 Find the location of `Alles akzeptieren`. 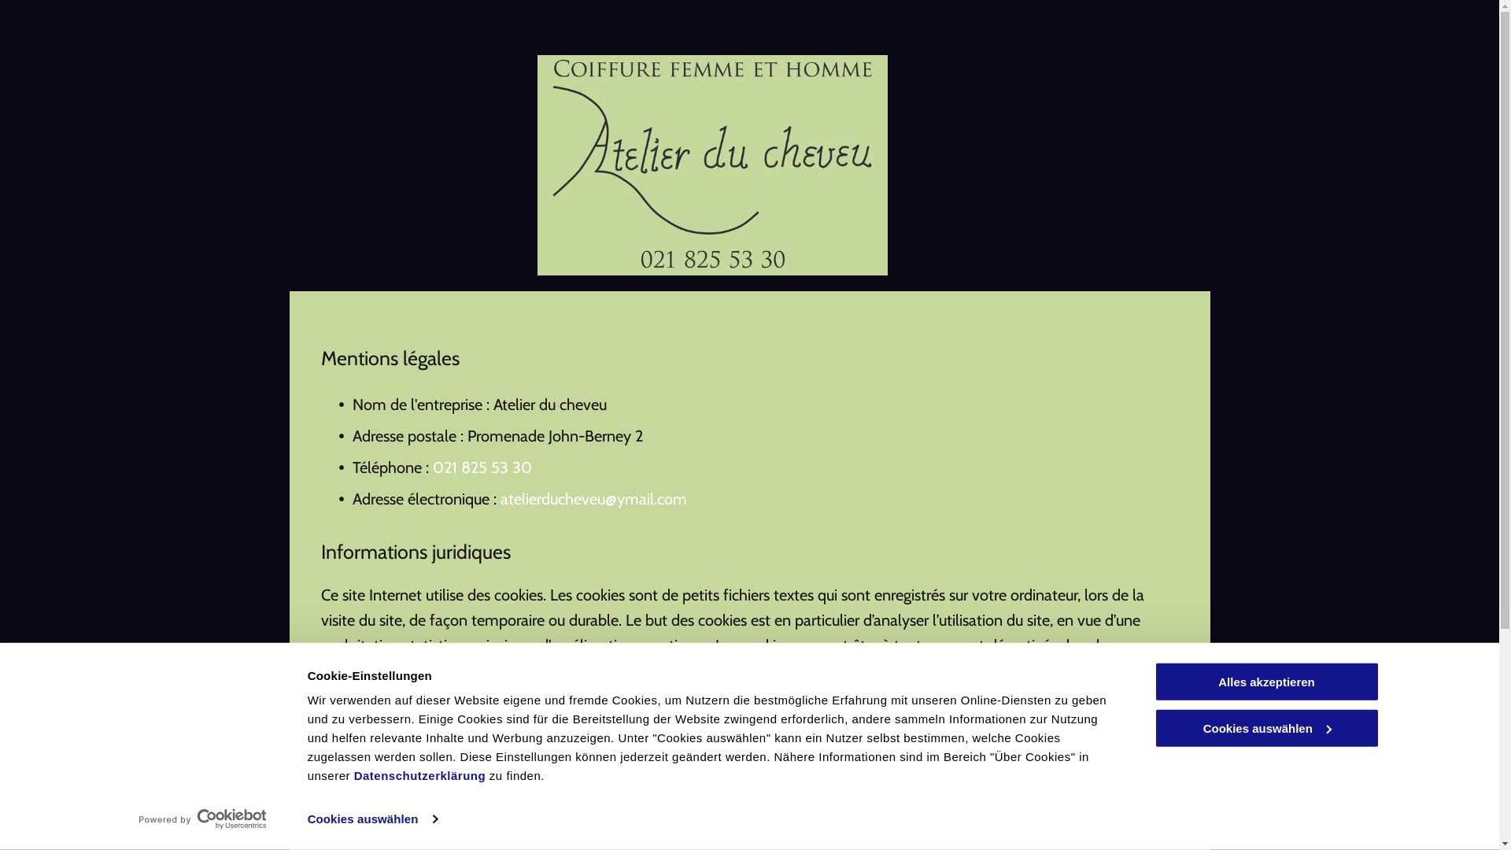

Alles akzeptieren is located at coordinates (1266, 682).